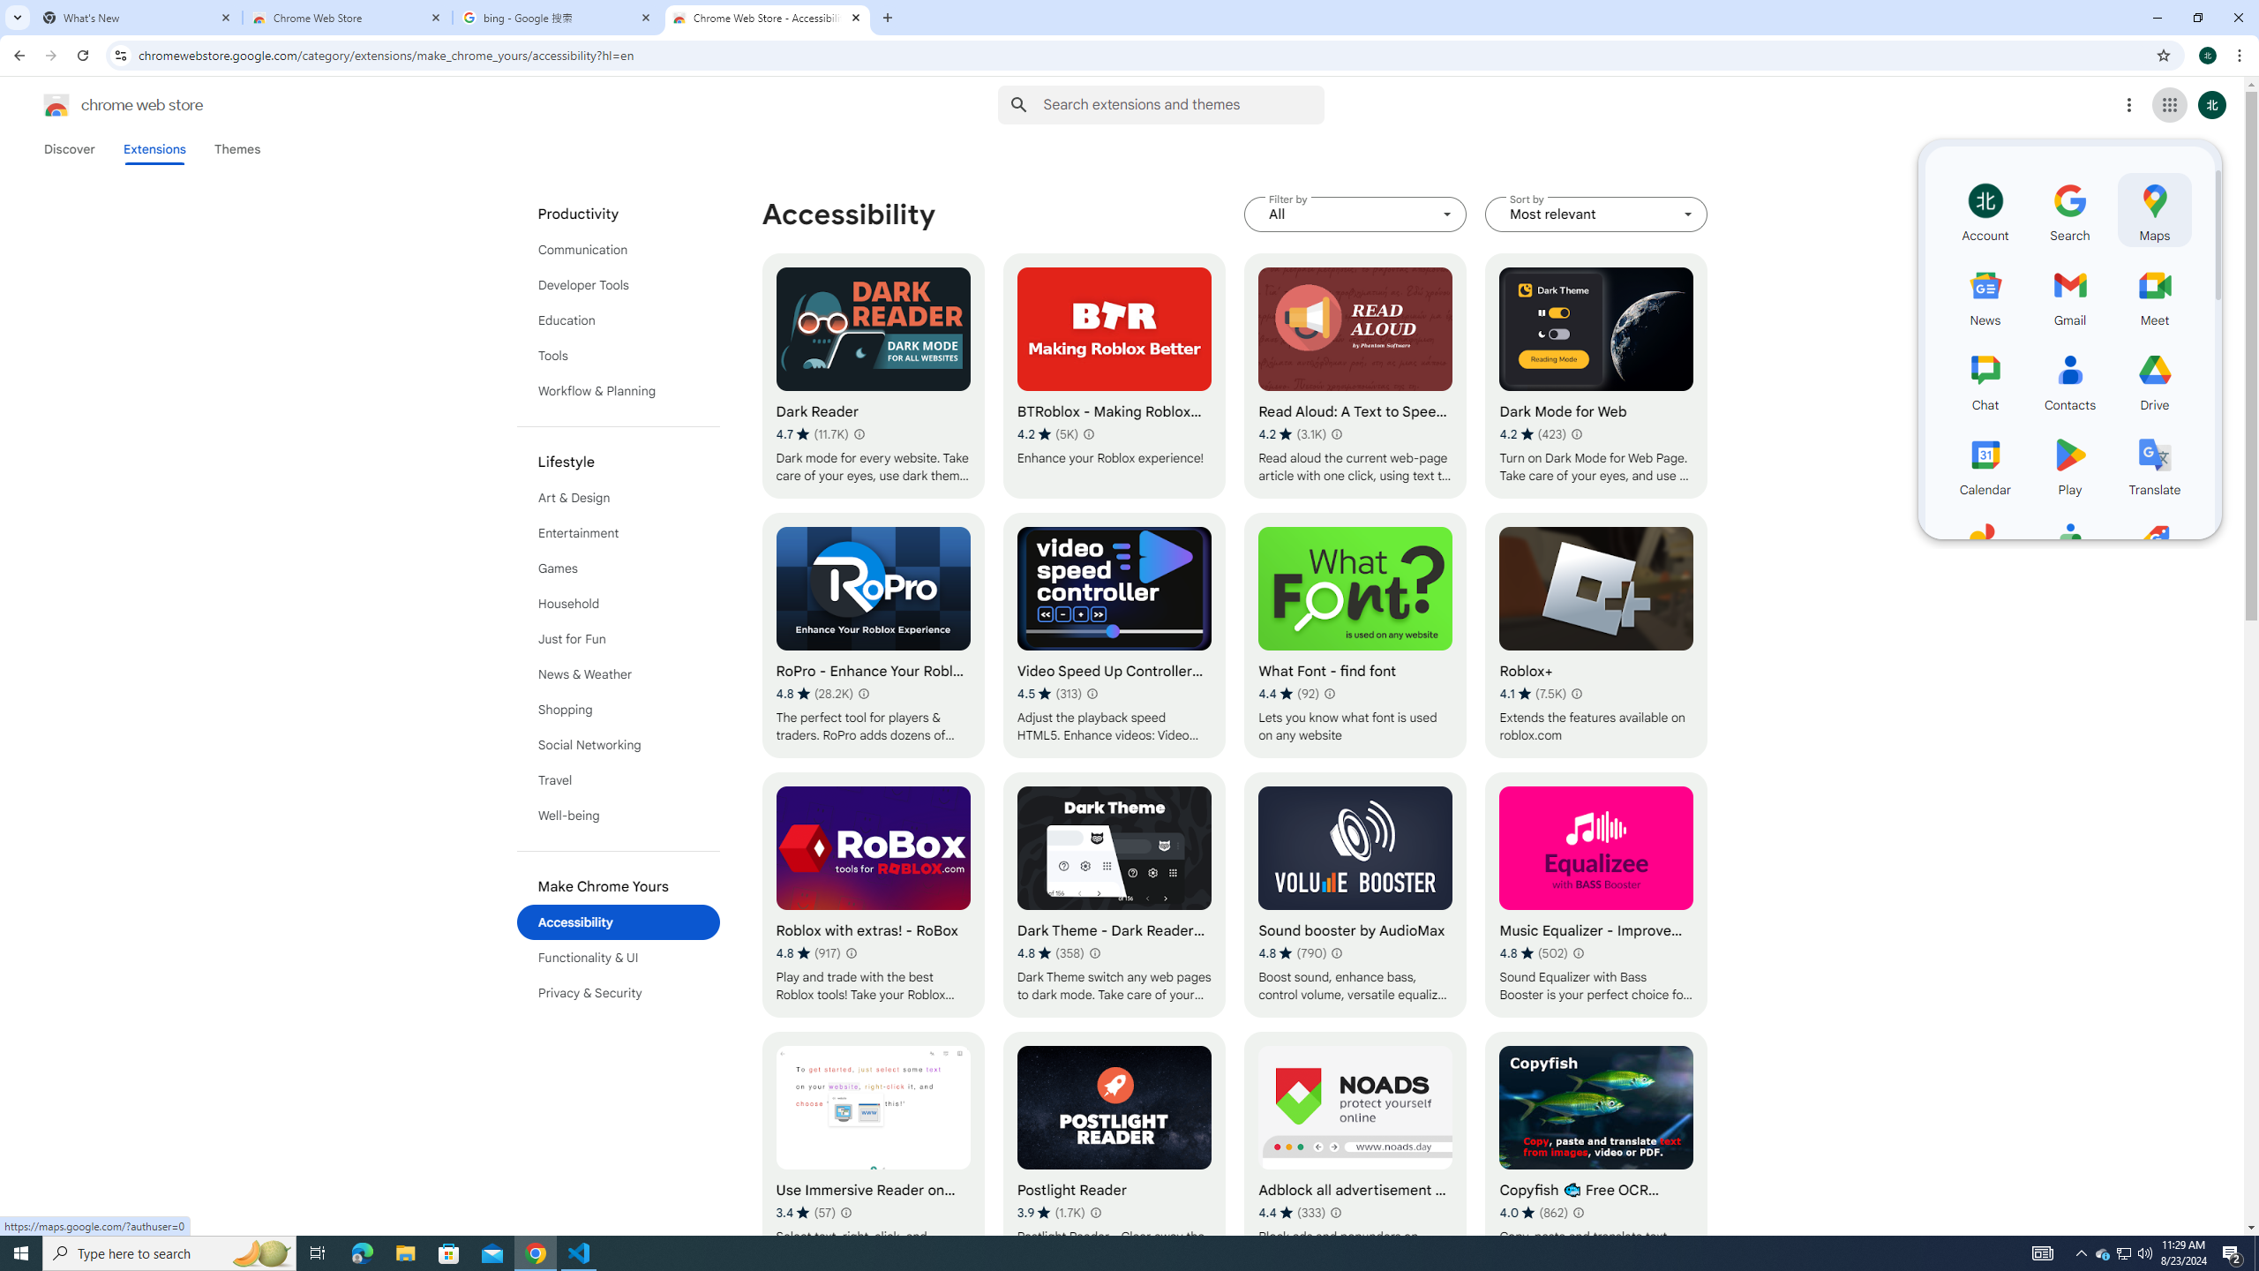 This screenshot has width=2259, height=1271. I want to click on Dark Mode for Web, so click(1595, 375).